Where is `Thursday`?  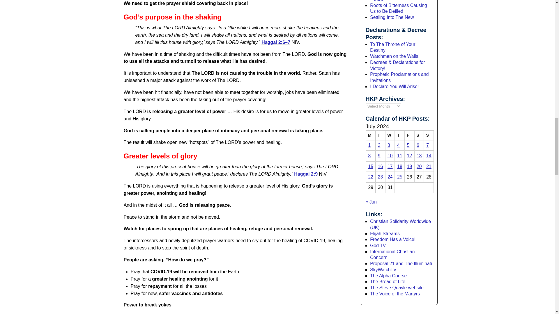
Thursday is located at coordinates (399, 135).